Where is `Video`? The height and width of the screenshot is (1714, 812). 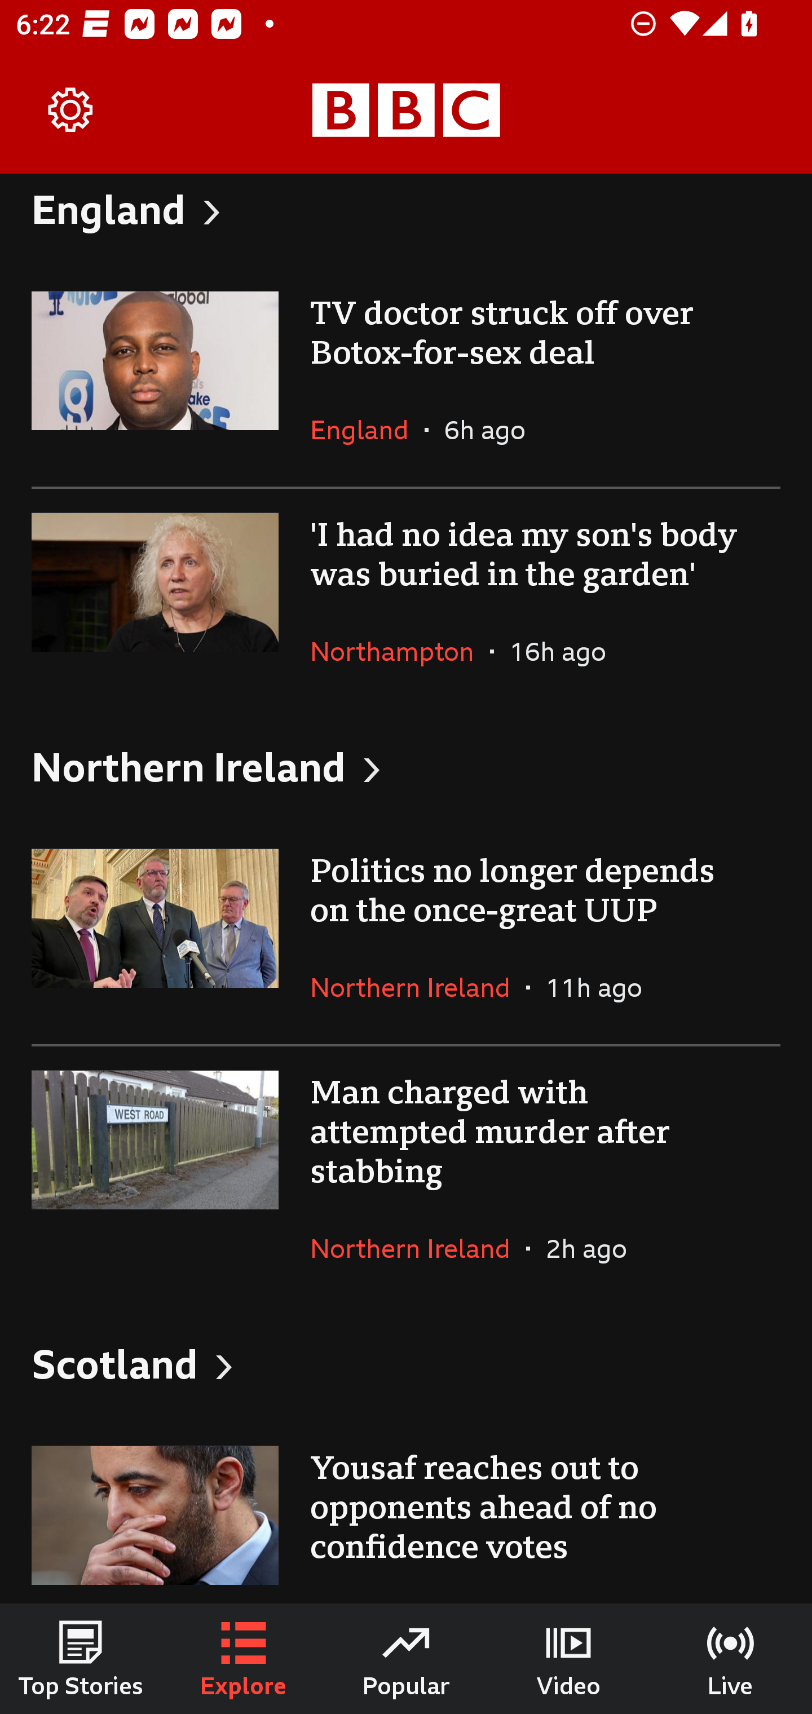 Video is located at coordinates (568, 1659).